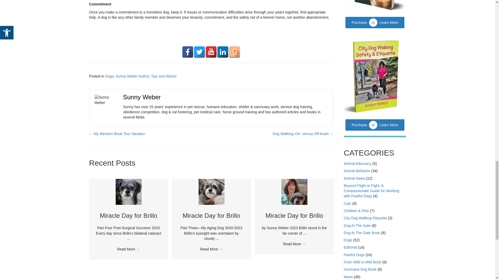  I want to click on Miracle Day for Brillo, so click(211, 215).